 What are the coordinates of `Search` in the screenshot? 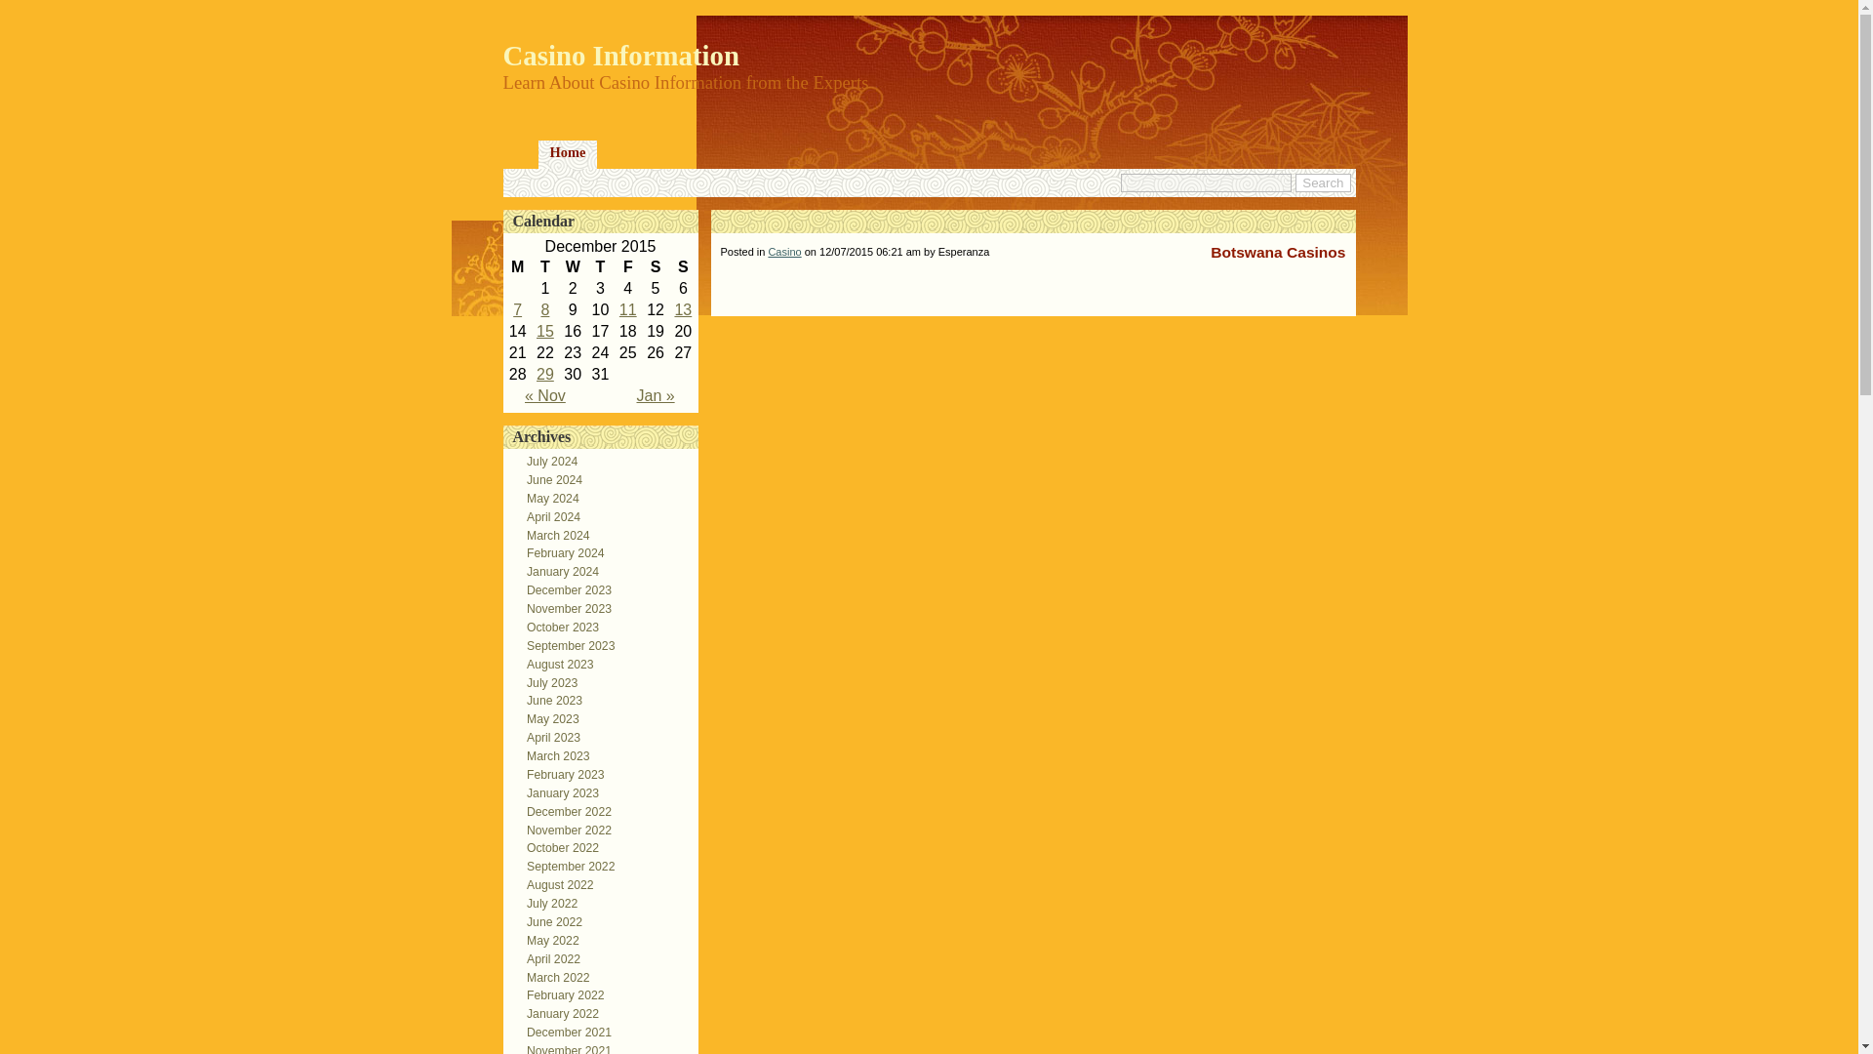 It's located at (1323, 182).